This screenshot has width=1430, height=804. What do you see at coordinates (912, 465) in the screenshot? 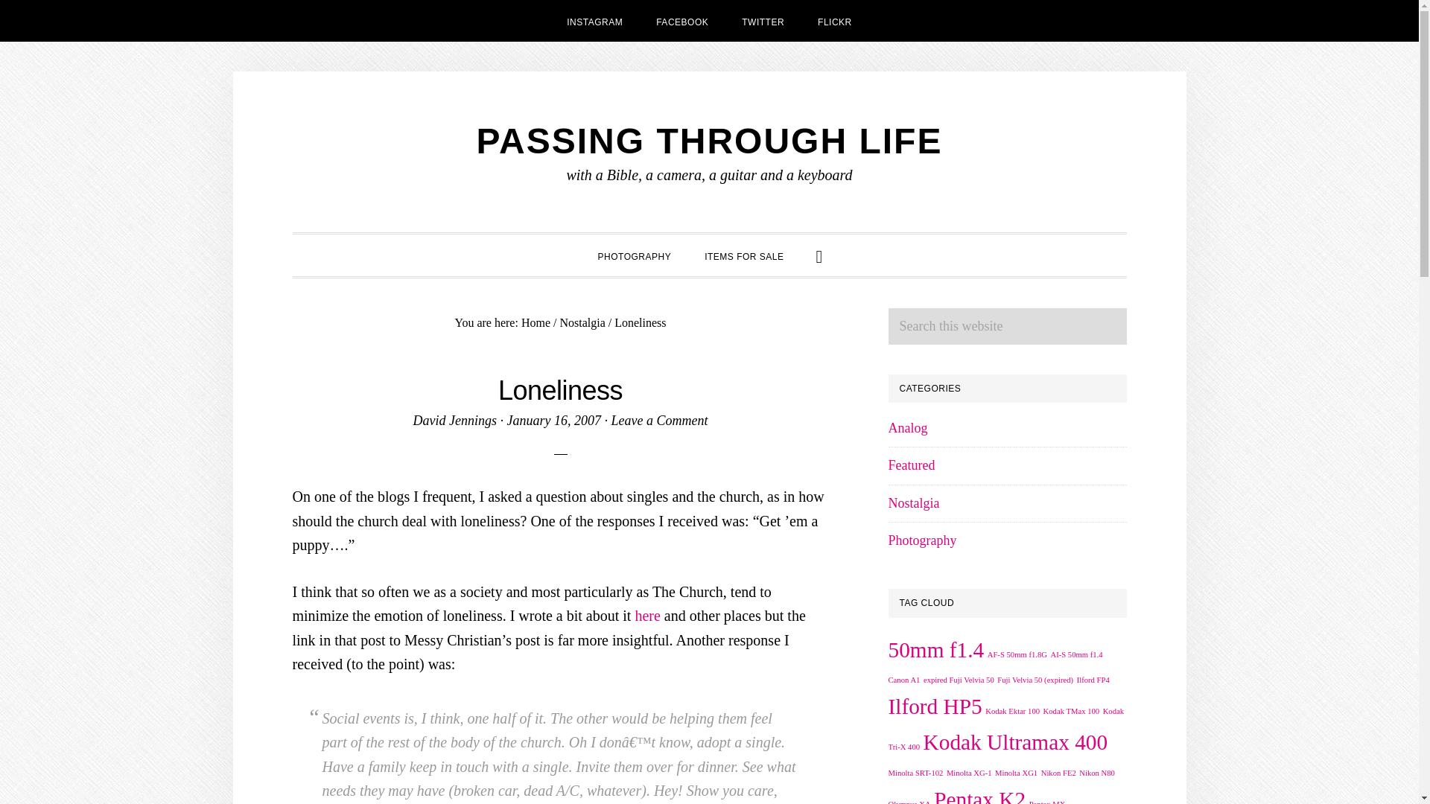
I see `Featured` at bounding box center [912, 465].